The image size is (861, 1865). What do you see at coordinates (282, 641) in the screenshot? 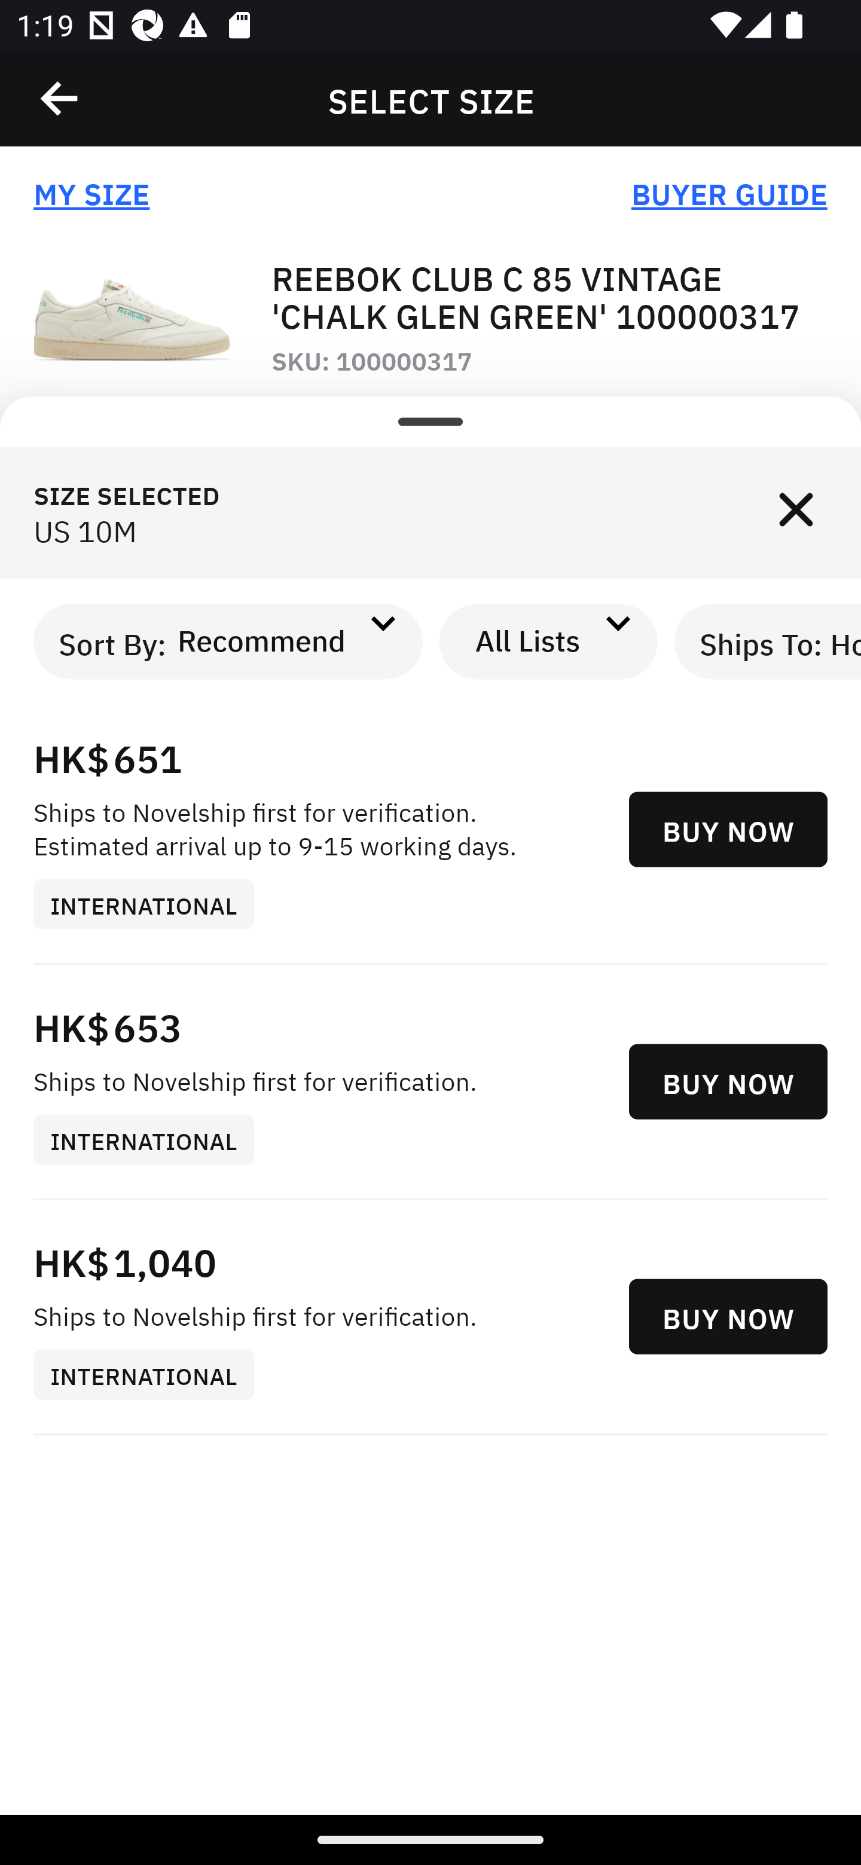
I see `Recommend ` at bounding box center [282, 641].